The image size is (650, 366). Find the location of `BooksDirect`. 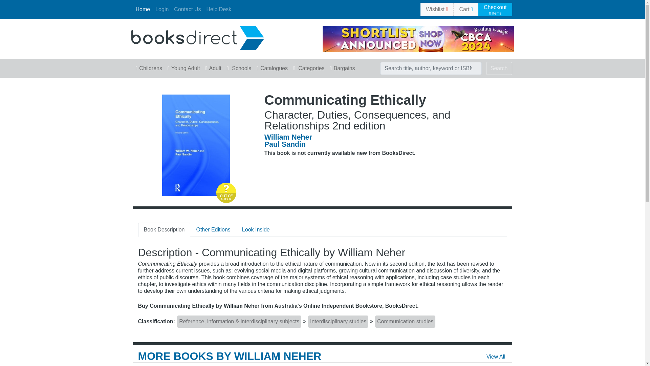

BooksDirect is located at coordinates (495, 9).